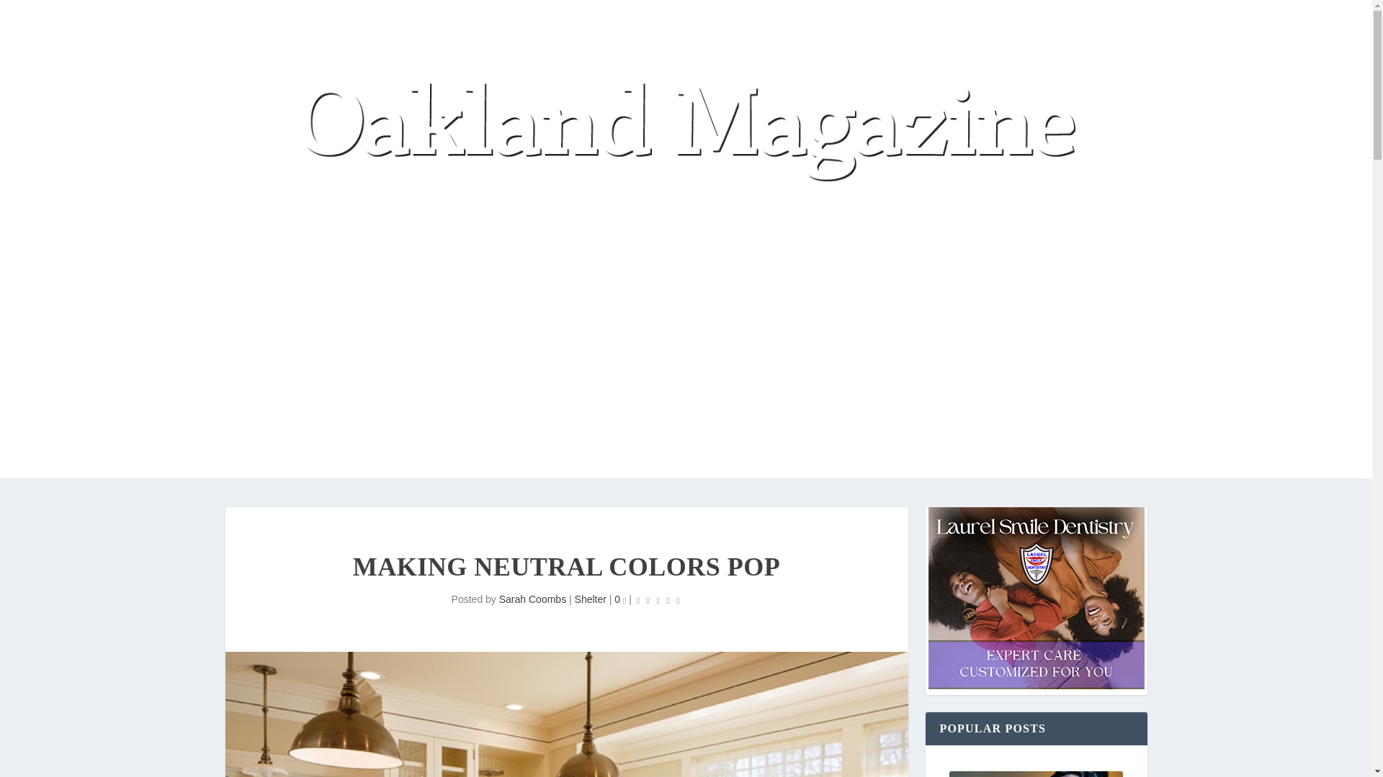 Image resolution: width=1383 pixels, height=777 pixels. What do you see at coordinates (317, 194) in the screenshot?
I see `Calendar` at bounding box center [317, 194].